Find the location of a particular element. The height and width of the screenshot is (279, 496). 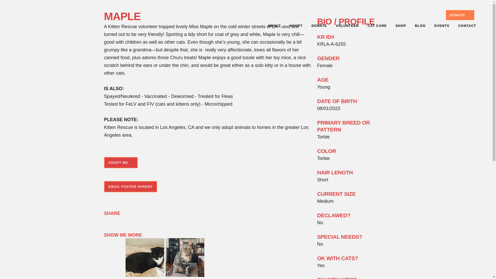

ABOUT is located at coordinates (274, 26).